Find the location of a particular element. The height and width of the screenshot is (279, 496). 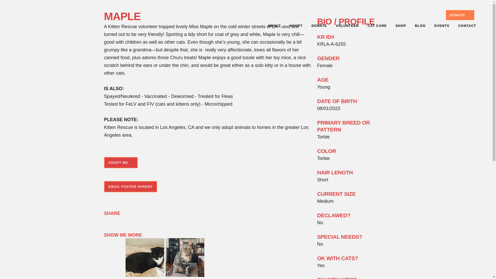

ABOUT is located at coordinates (274, 26).